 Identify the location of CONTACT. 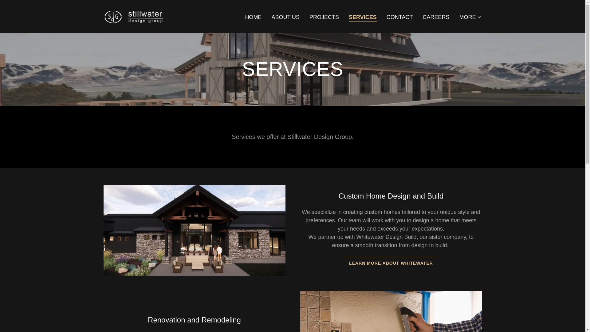
(399, 17).